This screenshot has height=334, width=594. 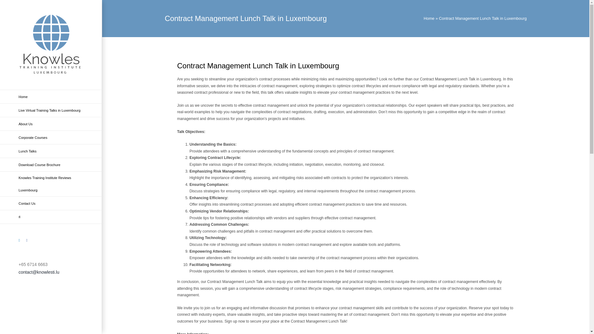 What do you see at coordinates (51, 184) in the screenshot?
I see `Knowles Training Institute Reviews Luxembourg` at bounding box center [51, 184].